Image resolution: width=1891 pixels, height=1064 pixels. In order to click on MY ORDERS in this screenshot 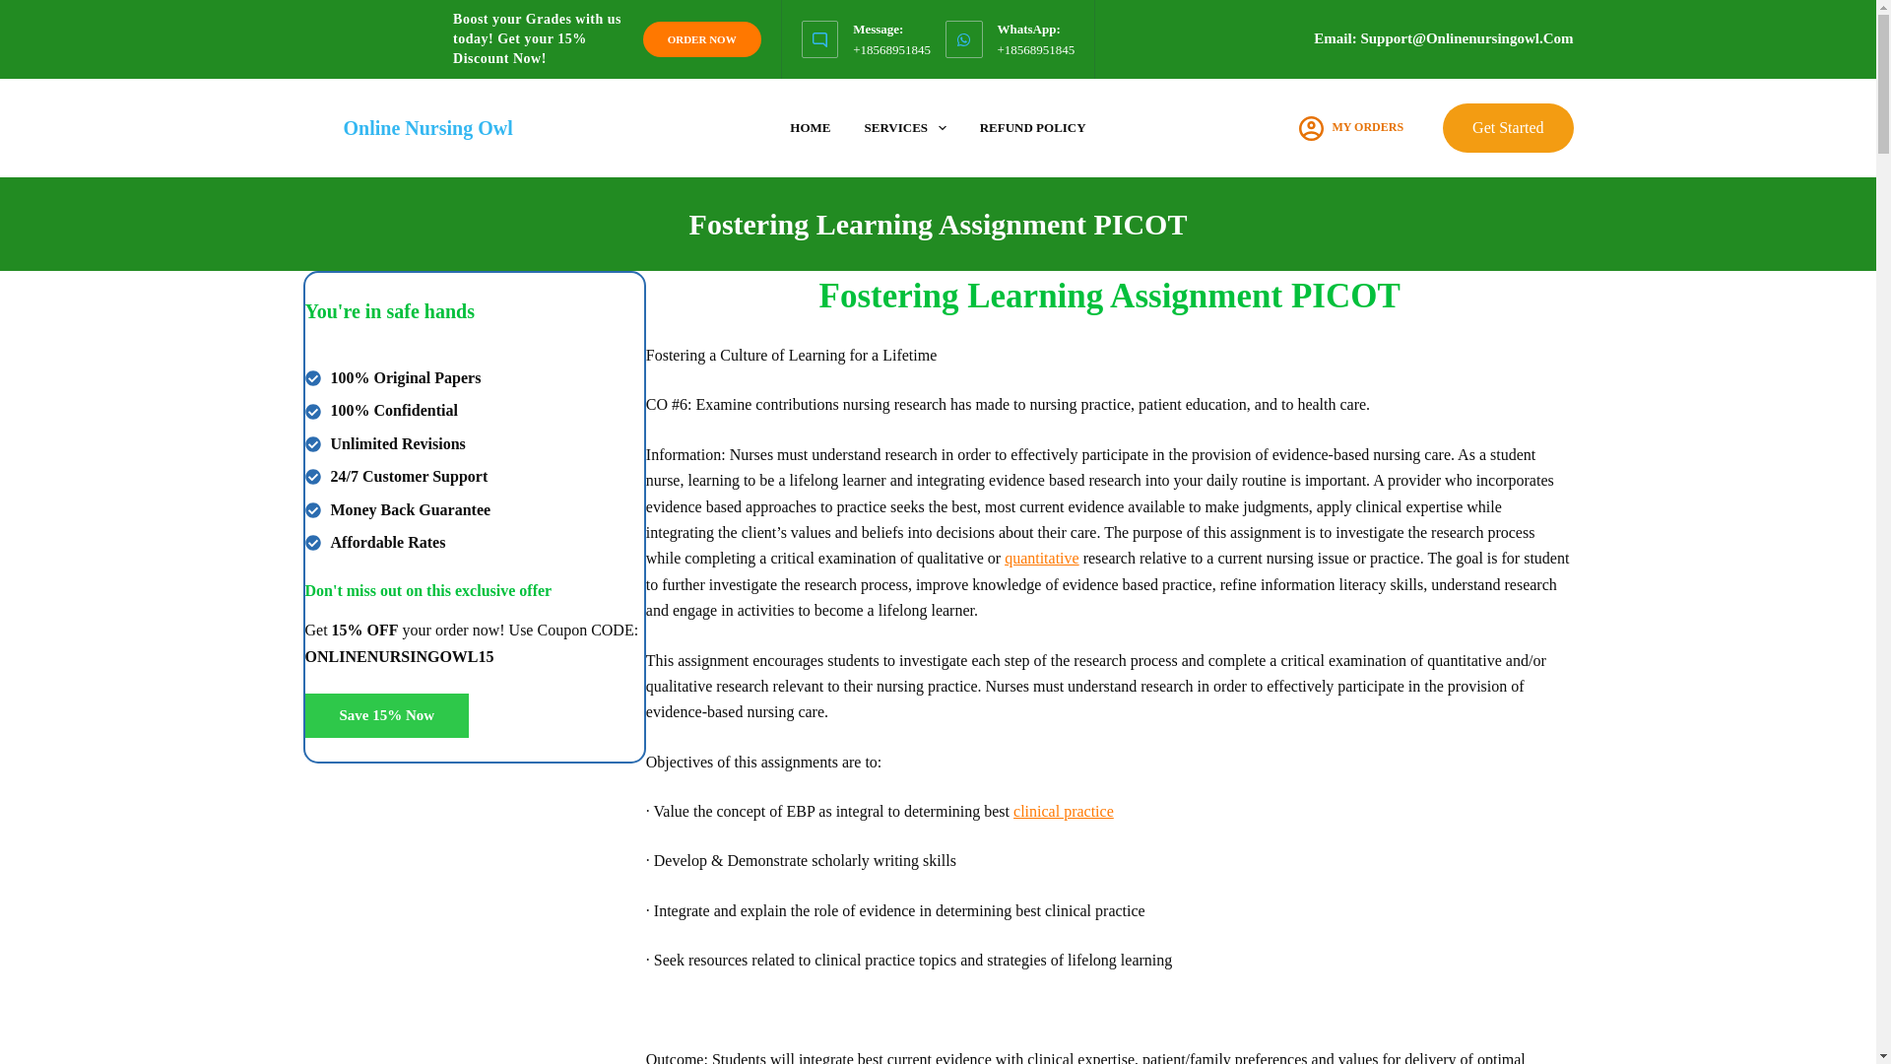, I will do `click(1351, 128)`.